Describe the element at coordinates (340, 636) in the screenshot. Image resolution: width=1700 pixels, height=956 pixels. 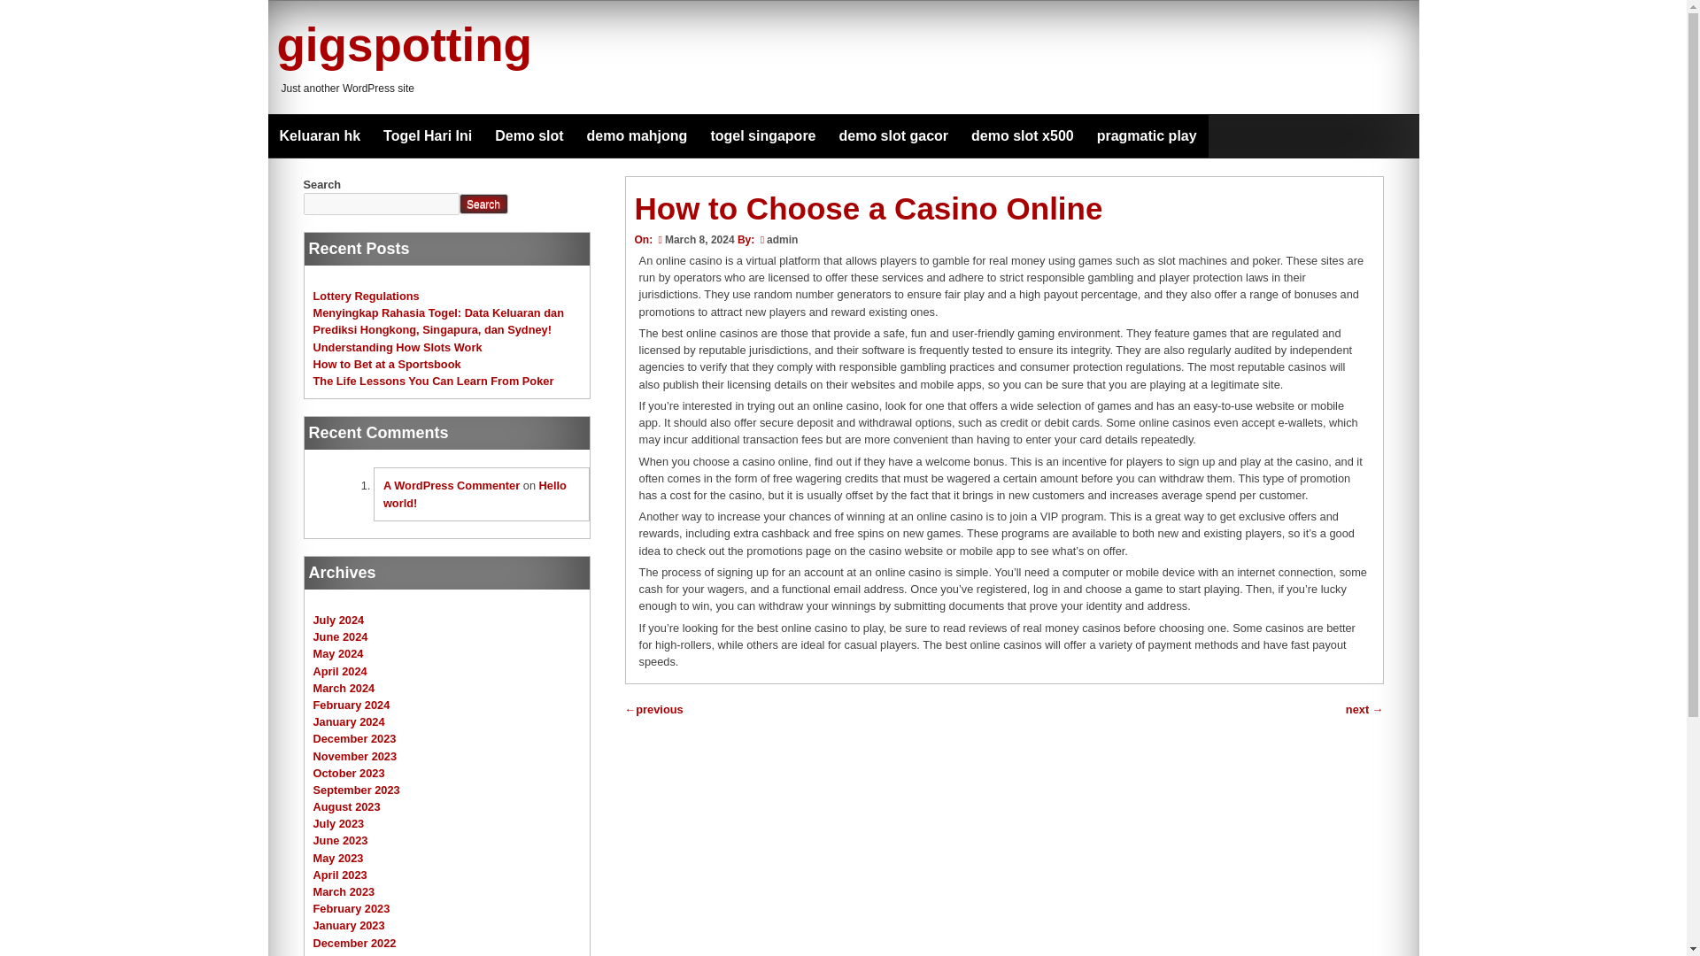
I see `June 2024` at that location.